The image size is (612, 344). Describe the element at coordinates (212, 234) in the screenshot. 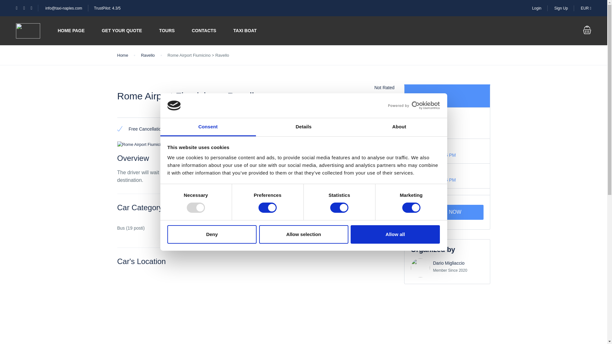

I see `Deny` at that location.